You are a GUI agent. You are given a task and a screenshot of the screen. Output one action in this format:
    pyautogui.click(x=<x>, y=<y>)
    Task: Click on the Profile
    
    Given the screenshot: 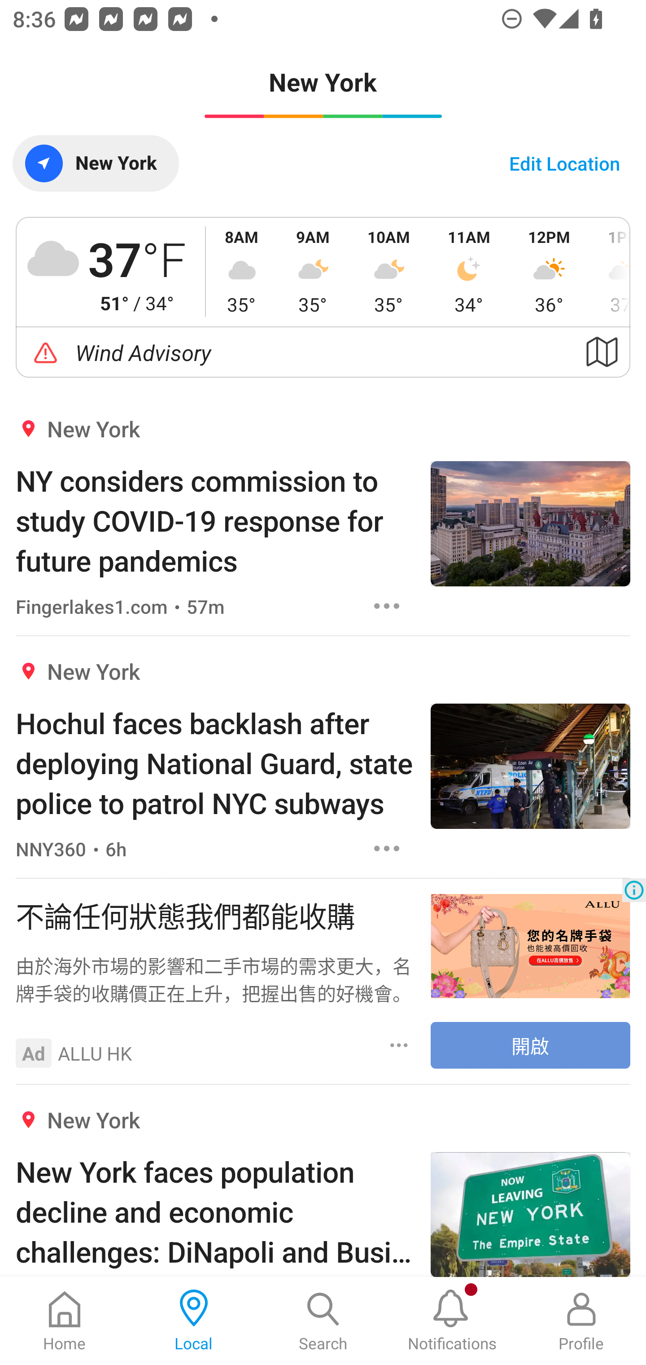 What is the action you would take?
    pyautogui.click(x=581, y=1321)
    